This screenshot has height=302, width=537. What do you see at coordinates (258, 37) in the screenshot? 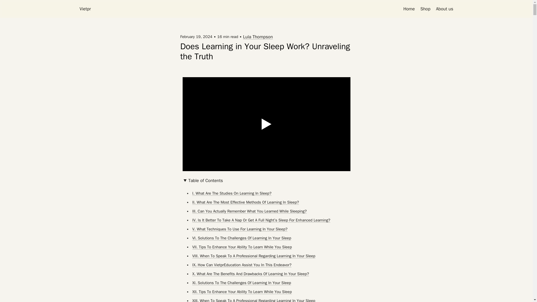
I see `Lula Thompson` at bounding box center [258, 37].